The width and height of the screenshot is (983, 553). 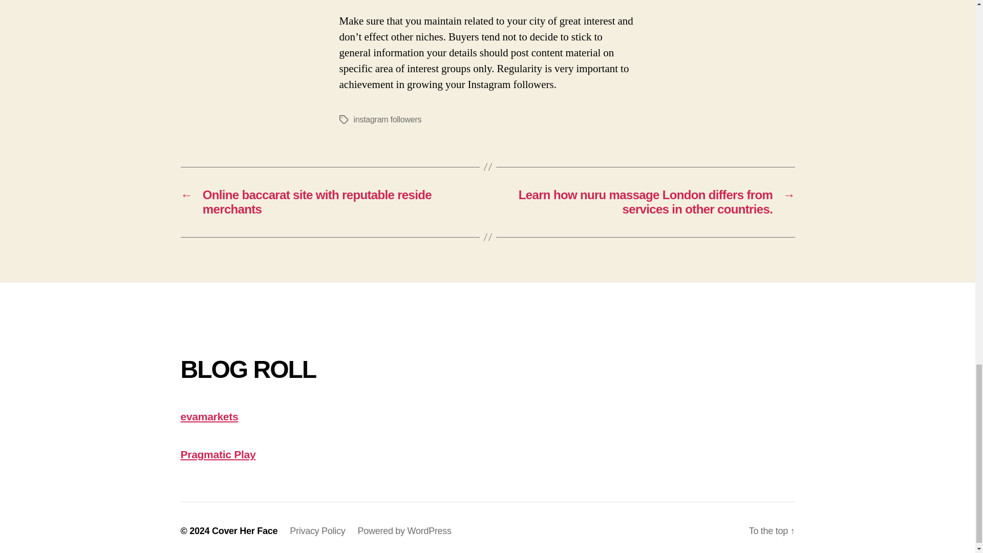 I want to click on Pragmatic Play, so click(x=218, y=454).